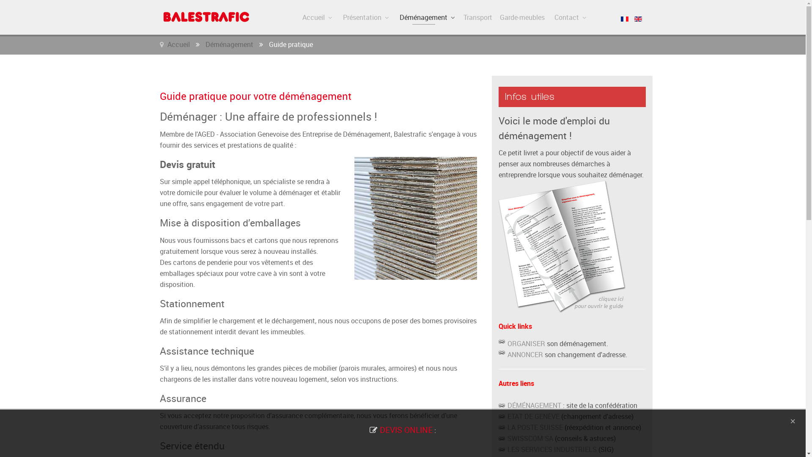  Describe the element at coordinates (406, 430) in the screenshot. I see `DEVIS ONLINE` at that location.